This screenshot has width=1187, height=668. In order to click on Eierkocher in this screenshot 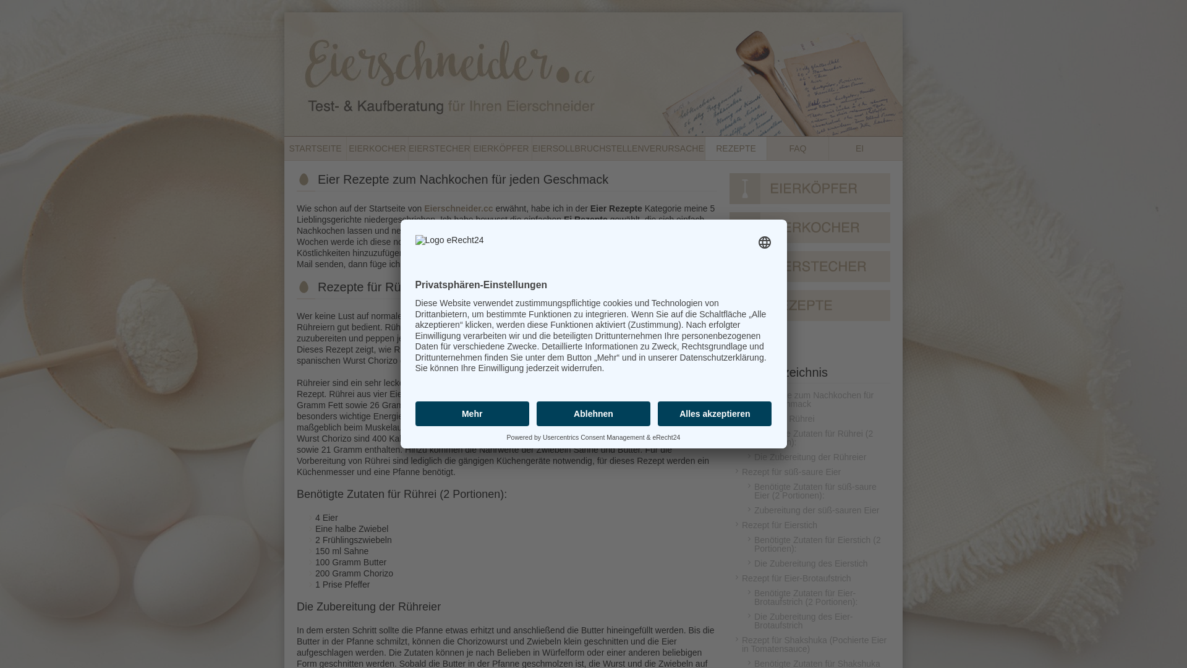, I will do `click(810, 231)`.